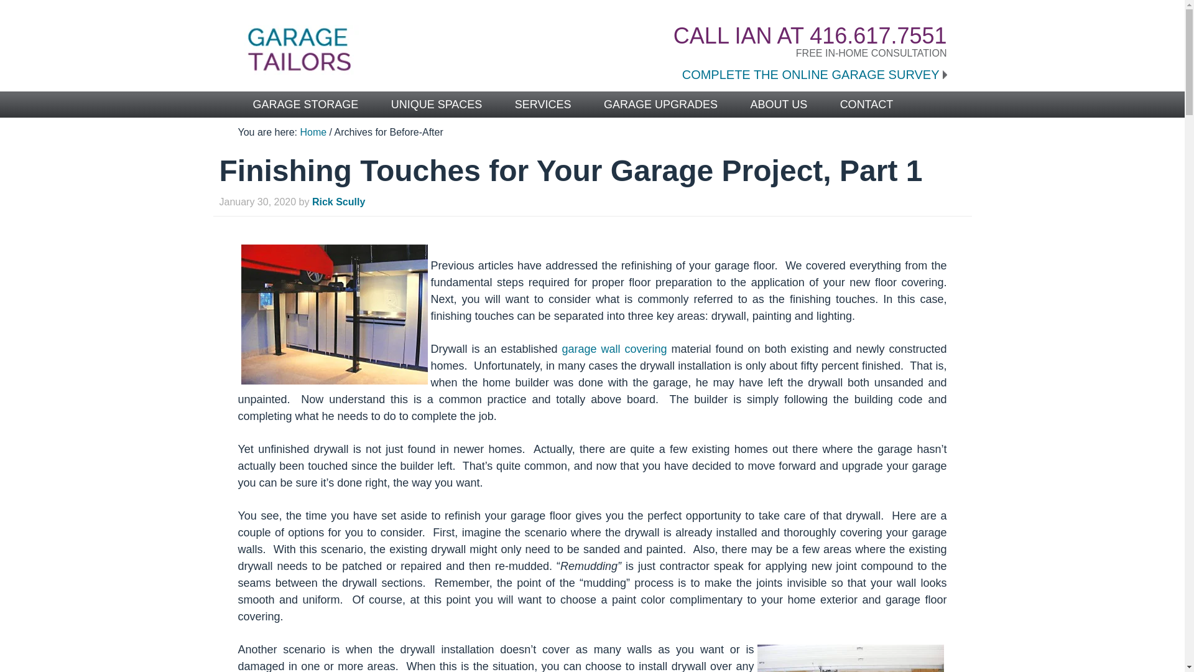  What do you see at coordinates (399, 49) in the screenshot?
I see `Garage Tailors` at bounding box center [399, 49].